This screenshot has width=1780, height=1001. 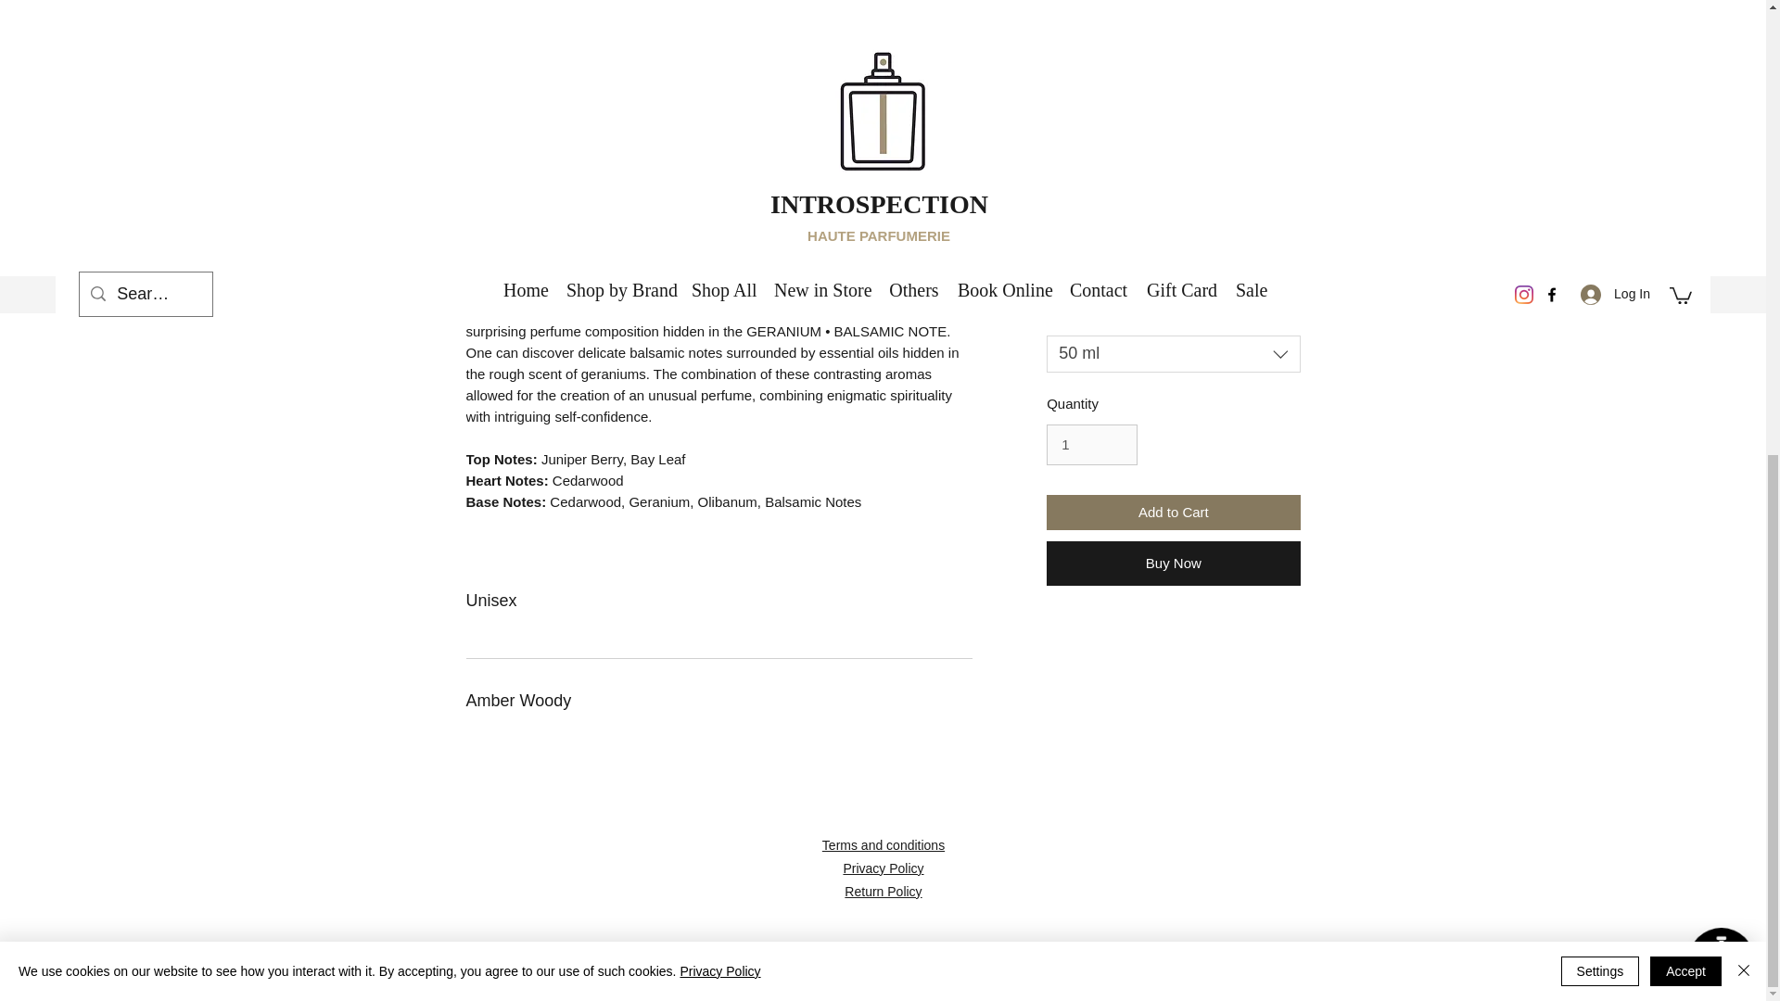 What do you see at coordinates (883, 868) in the screenshot?
I see `Privacy Policy` at bounding box center [883, 868].